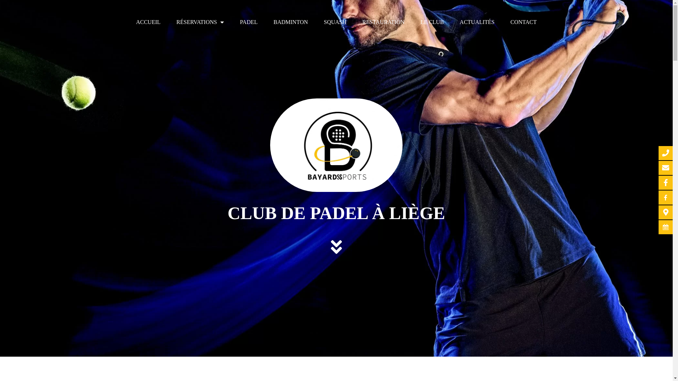 This screenshot has height=381, width=678. I want to click on SQUASH, so click(335, 22).